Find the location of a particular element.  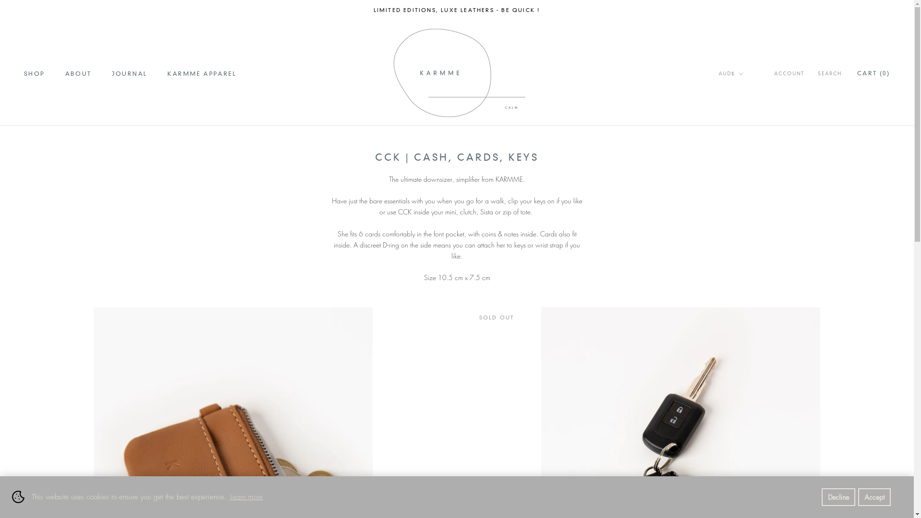

ABOUT is located at coordinates (79, 74).